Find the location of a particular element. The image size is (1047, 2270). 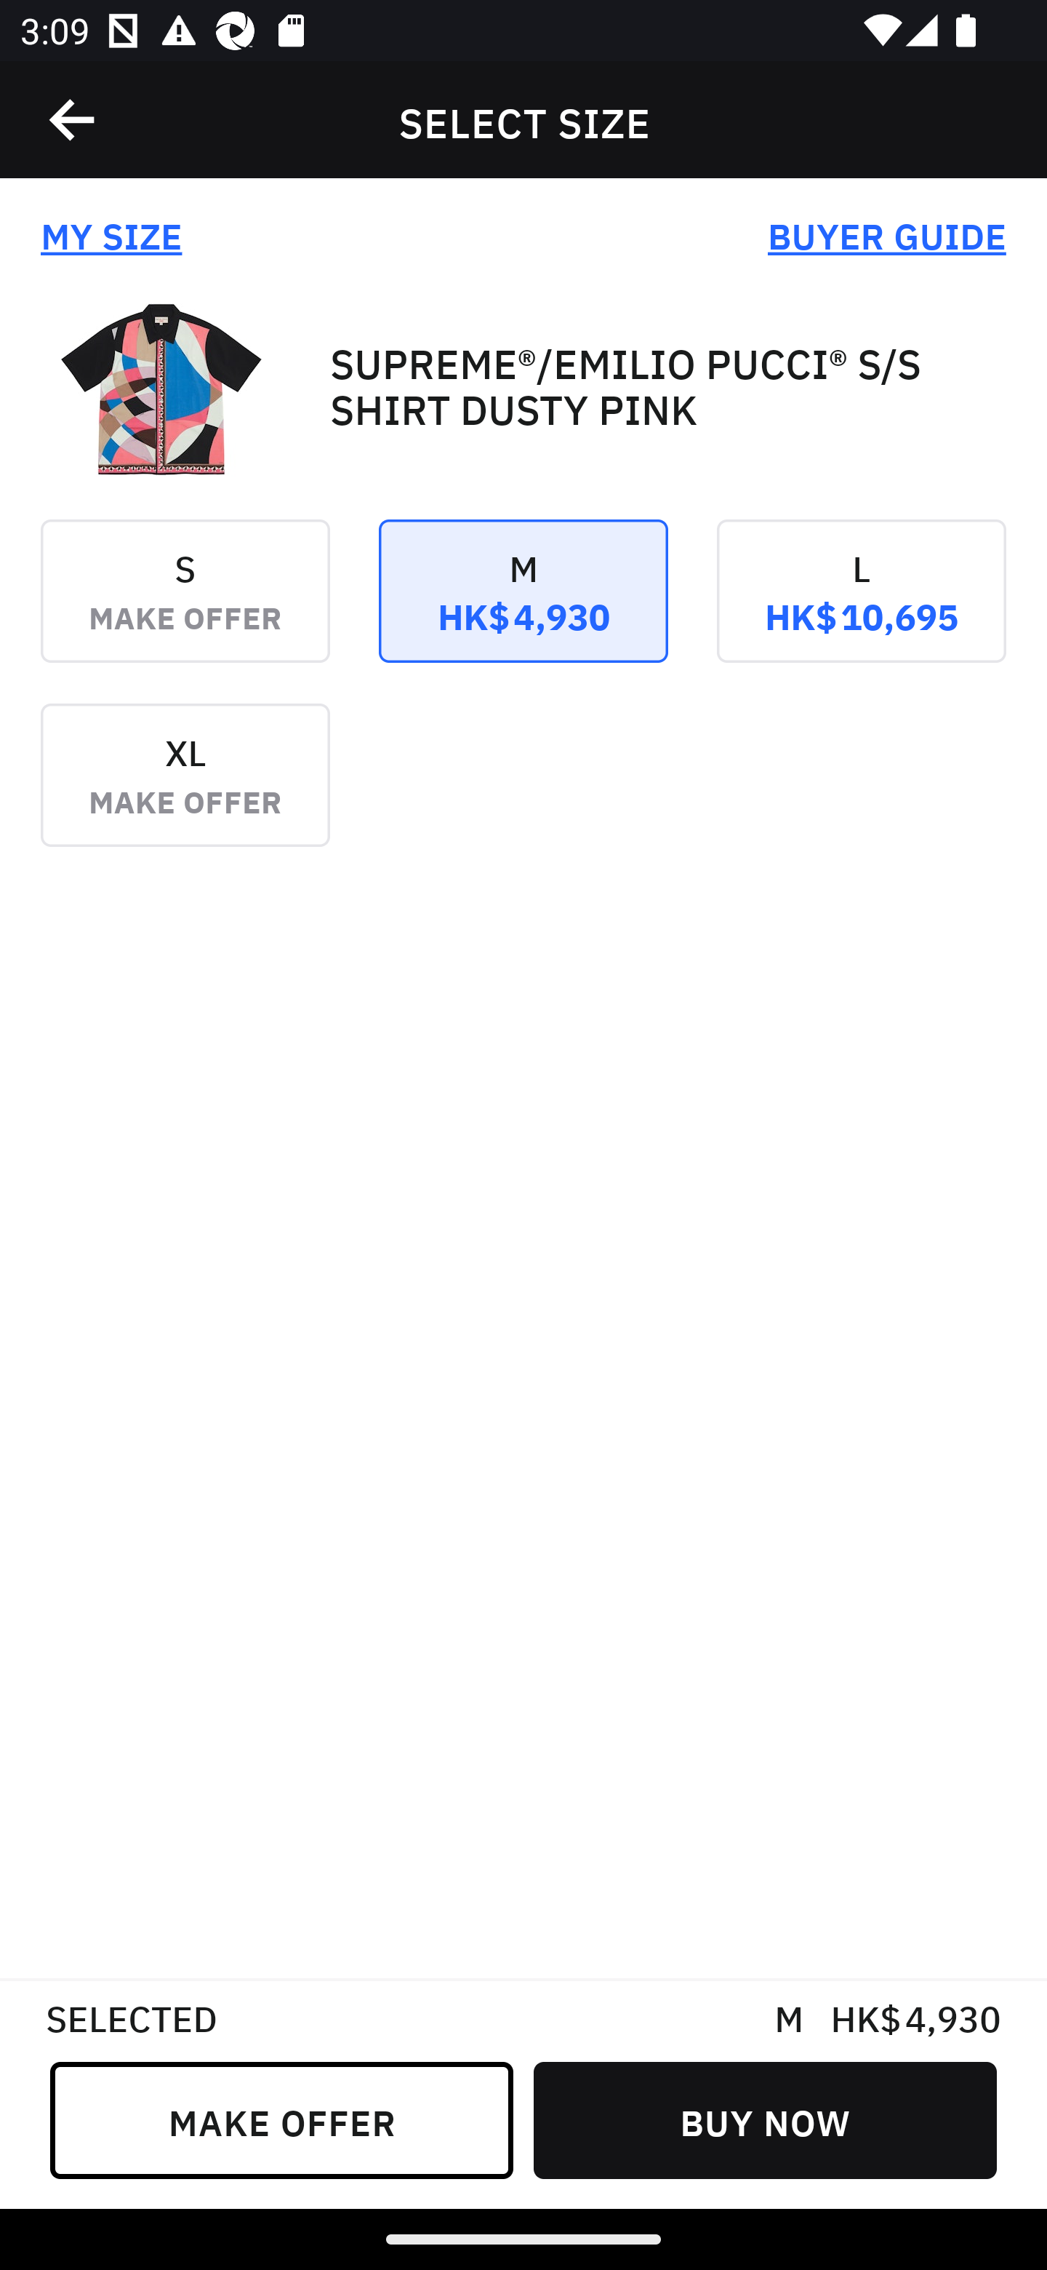

S MAKE OFFER is located at coordinates (185, 611).